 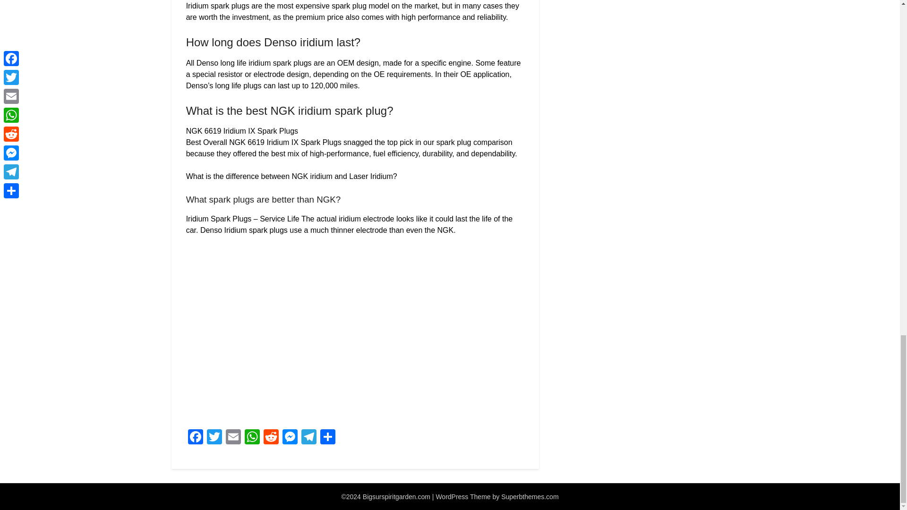 What do you see at coordinates (214, 438) in the screenshot?
I see `Twitter` at bounding box center [214, 438].